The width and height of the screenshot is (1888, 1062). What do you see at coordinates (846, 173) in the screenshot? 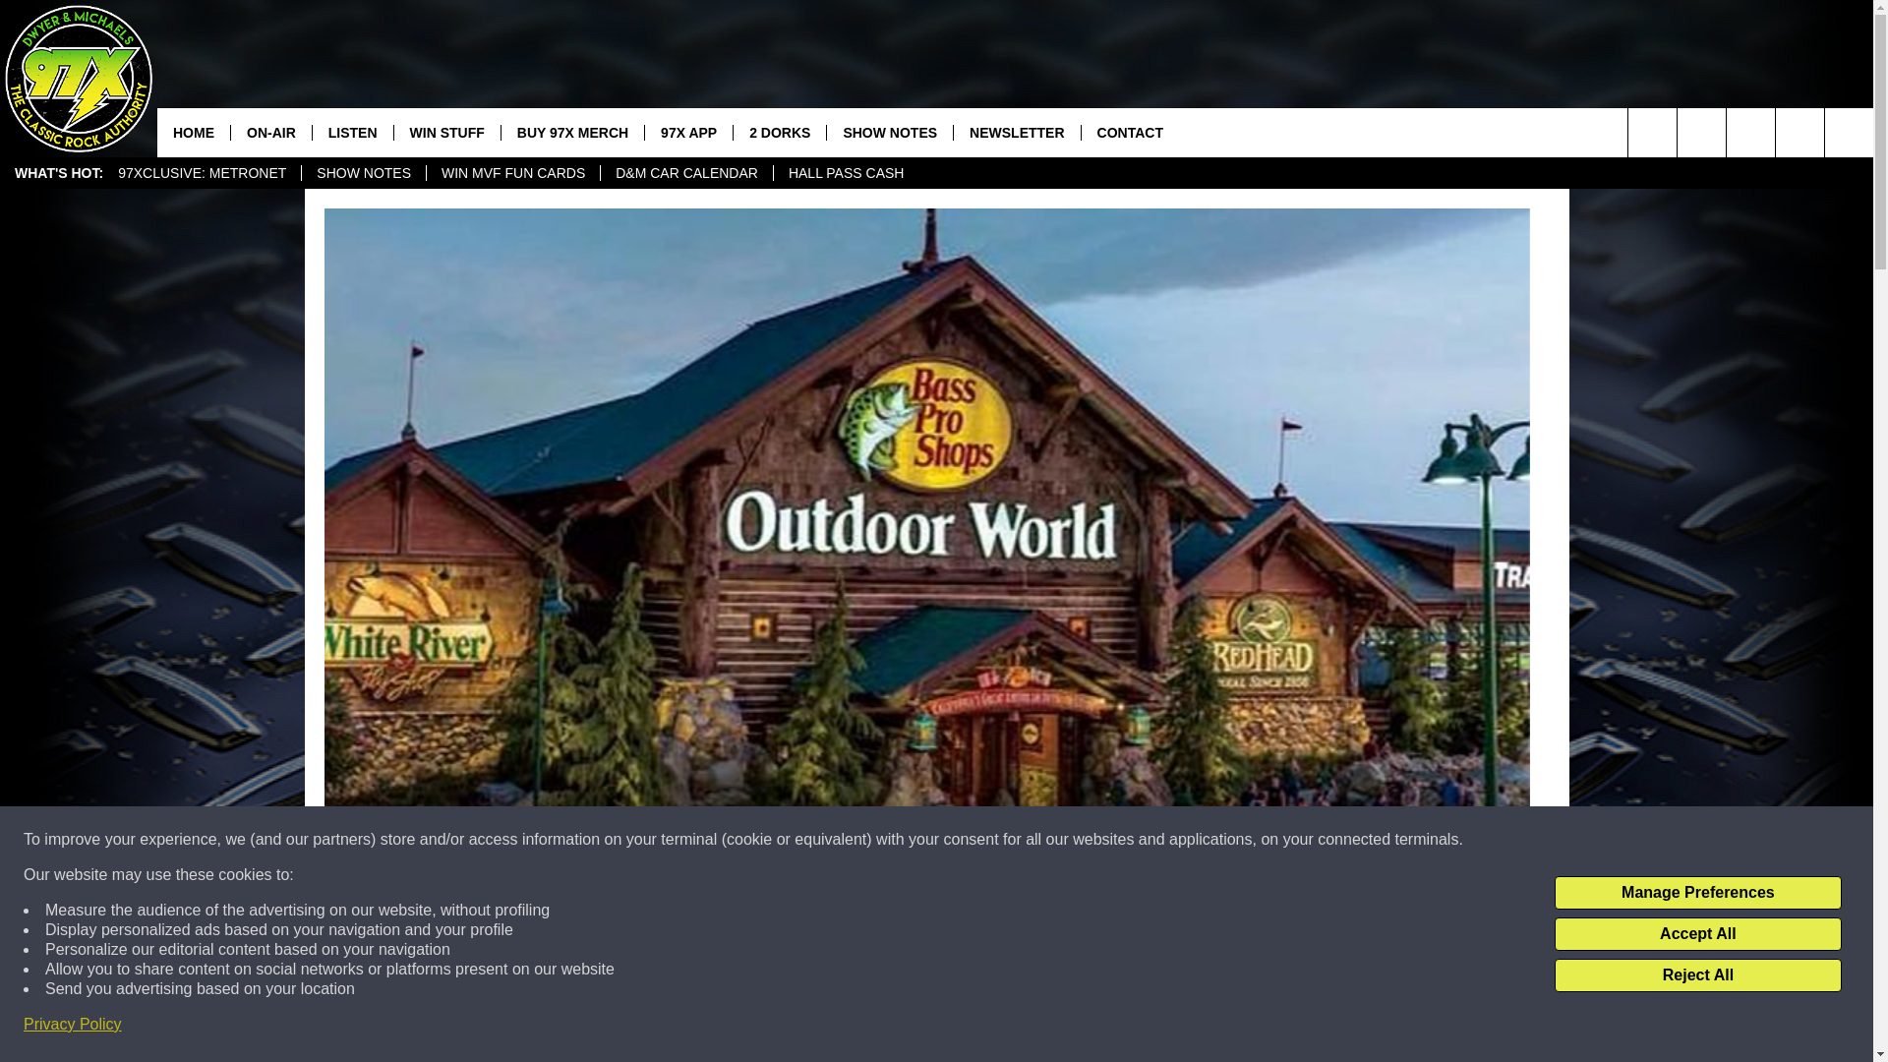
I see `HALL PASS CASH` at bounding box center [846, 173].